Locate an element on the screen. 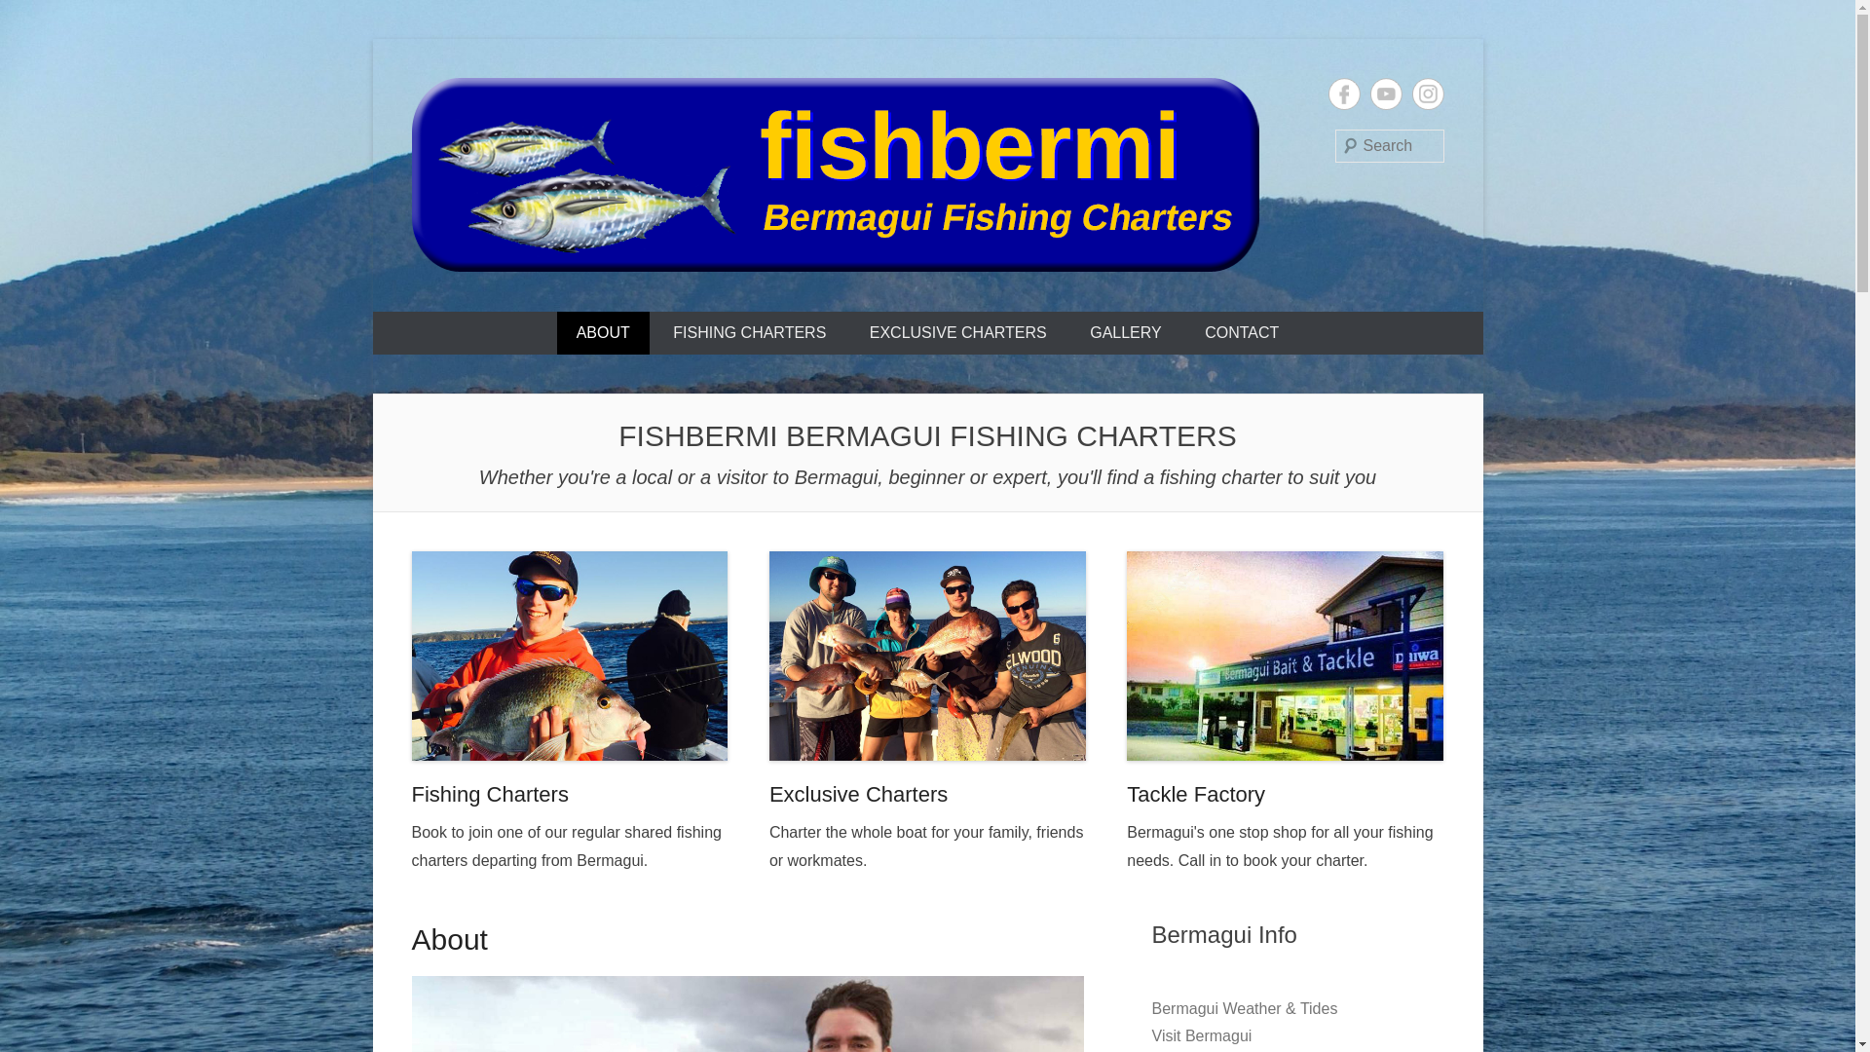 This screenshot has height=1052, width=1870. Bermagui Weather & Tides is located at coordinates (1245, 1009).